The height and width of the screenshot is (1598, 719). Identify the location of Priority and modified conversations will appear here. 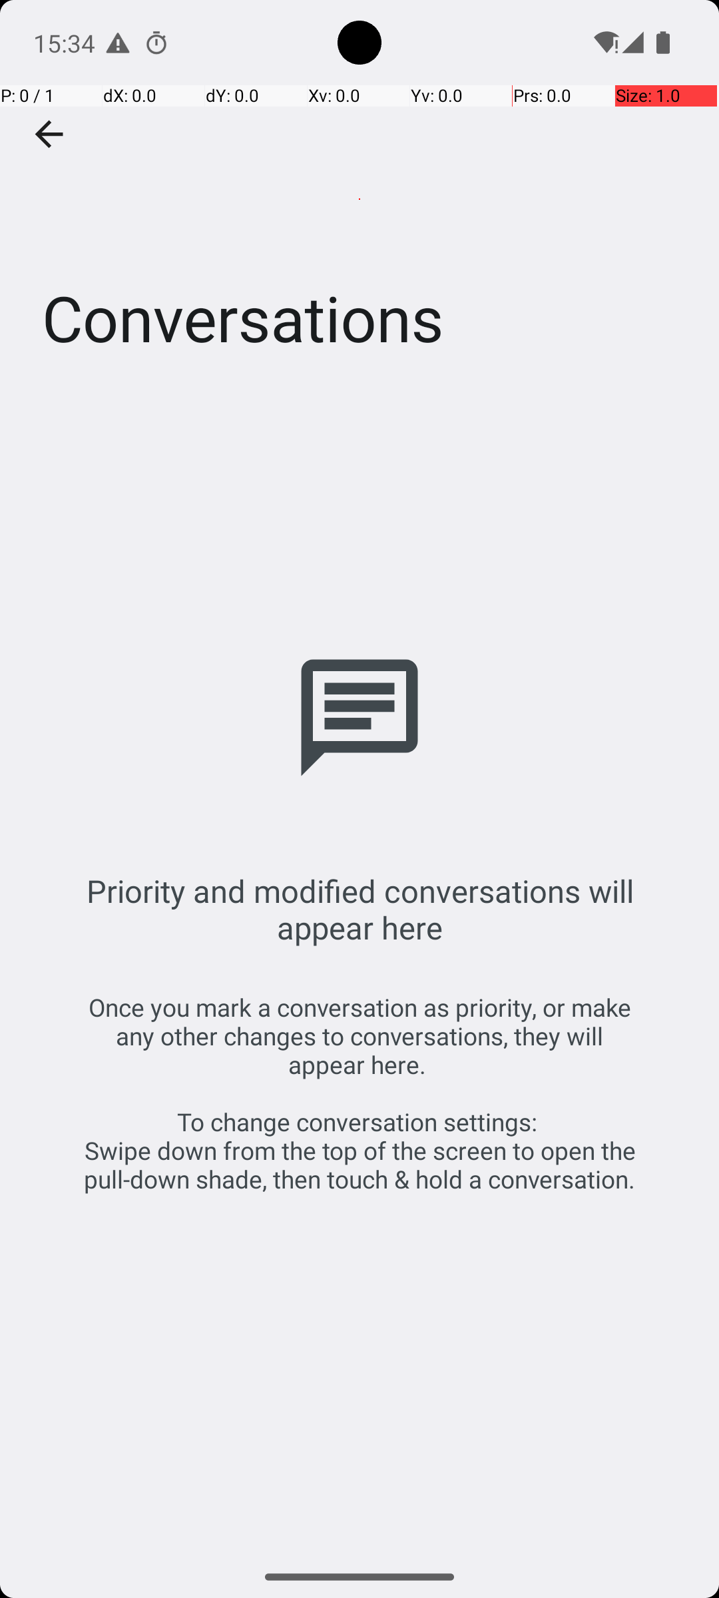
(359, 909).